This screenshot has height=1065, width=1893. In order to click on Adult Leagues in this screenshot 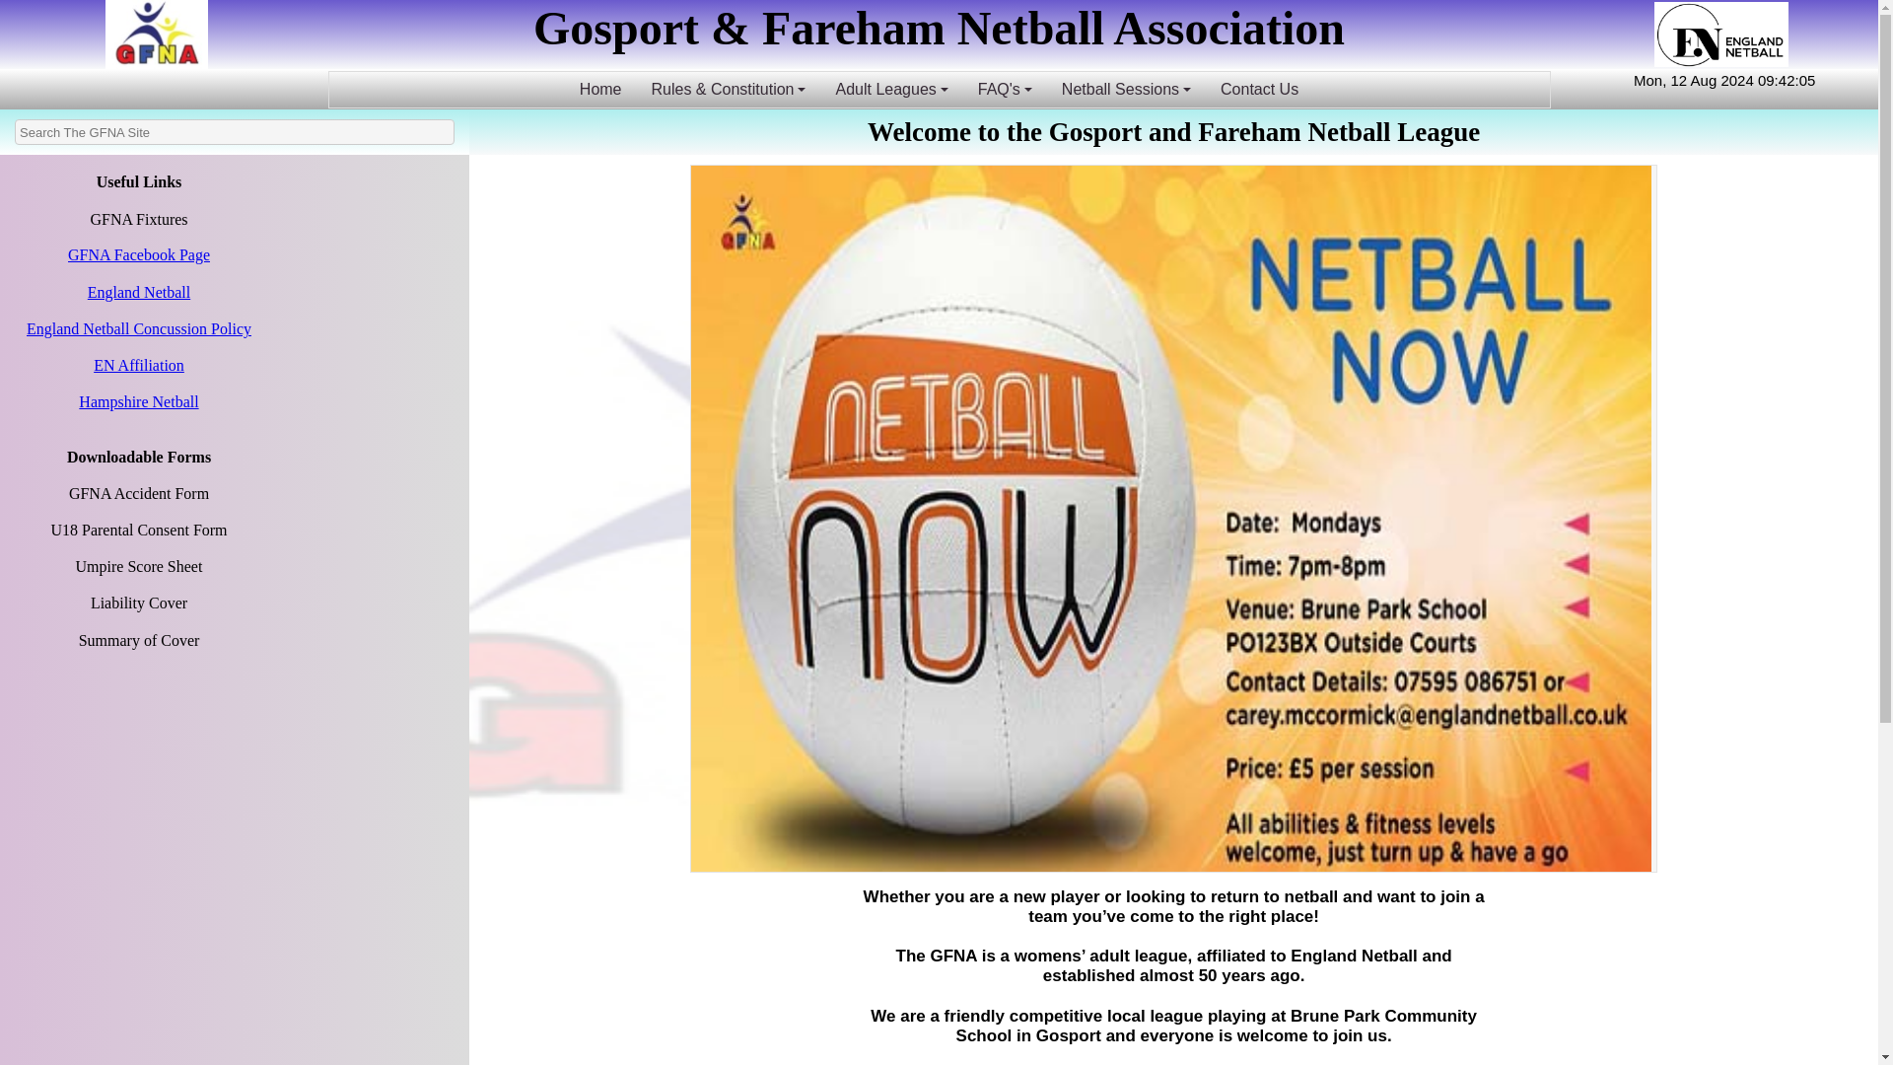, I will do `click(890, 89)`.